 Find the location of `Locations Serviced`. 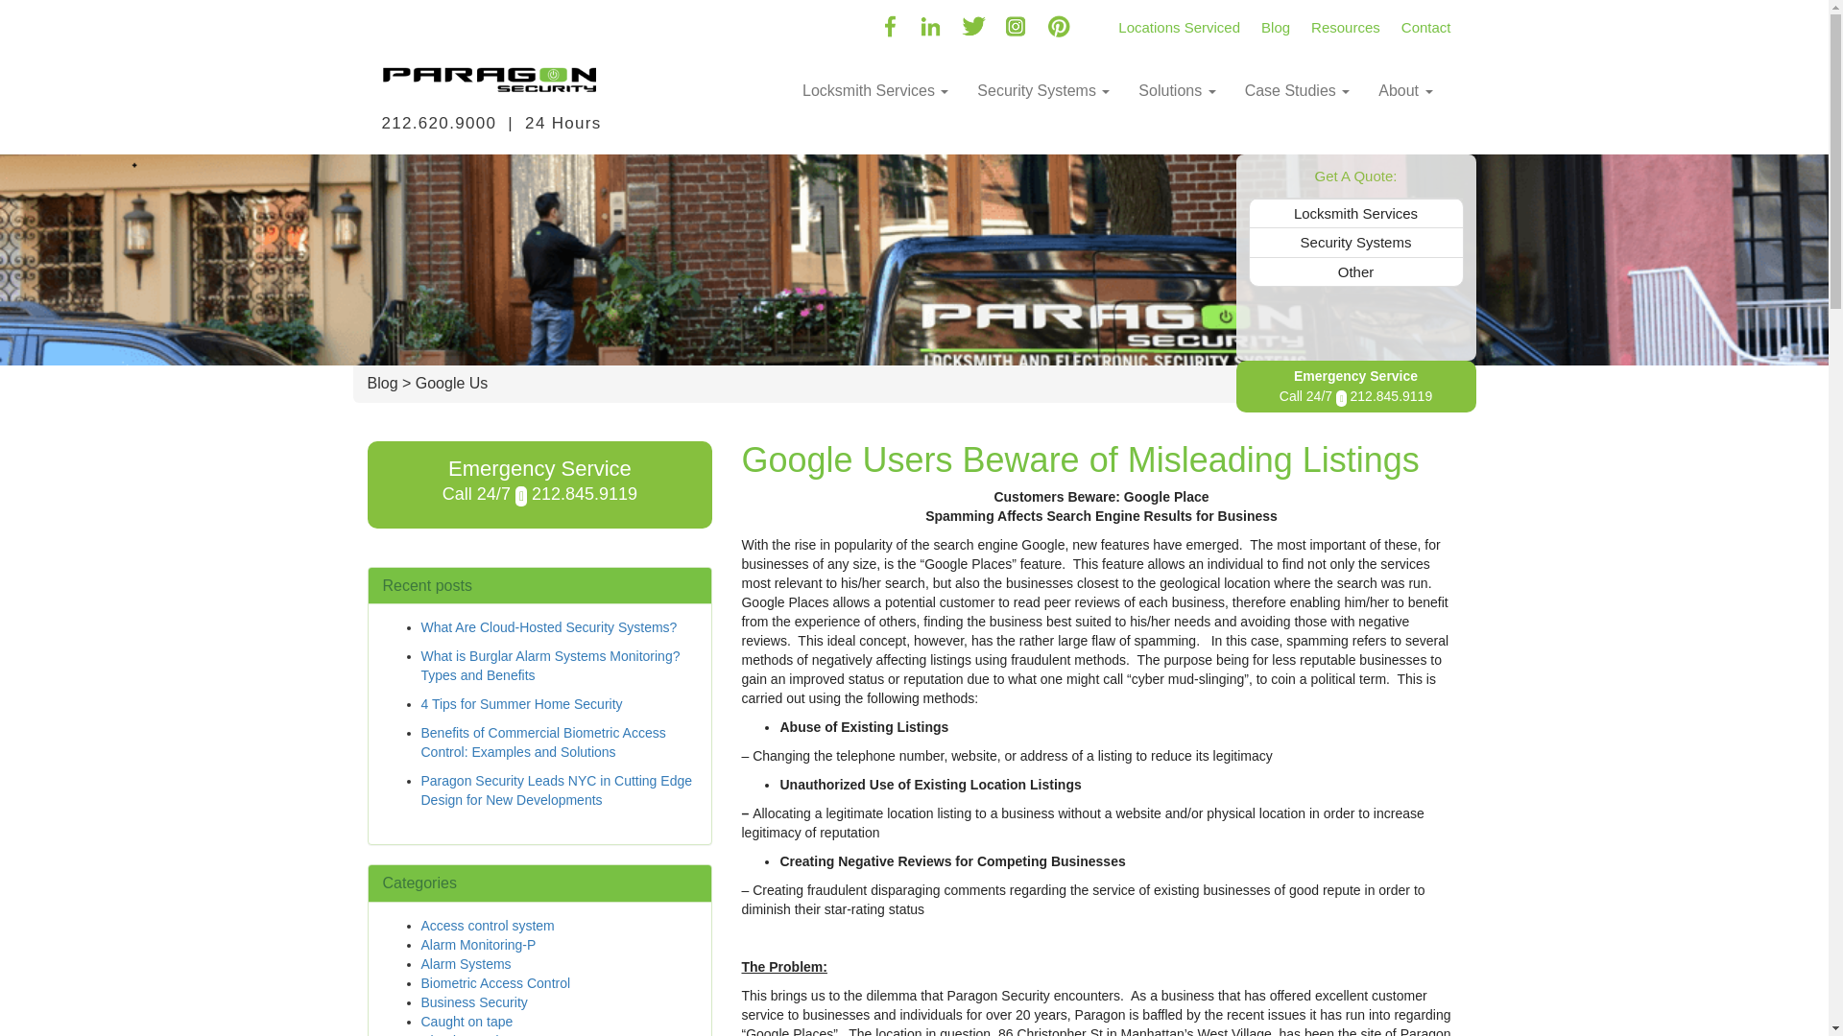

Locations Serviced is located at coordinates (1179, 20).